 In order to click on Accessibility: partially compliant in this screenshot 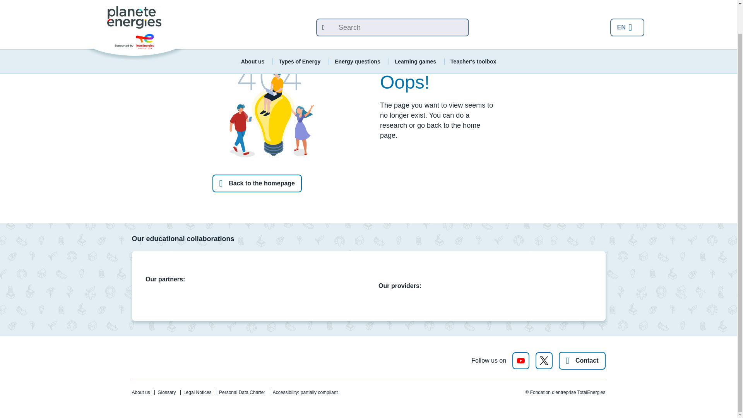, I will do `click(305, 392)`.